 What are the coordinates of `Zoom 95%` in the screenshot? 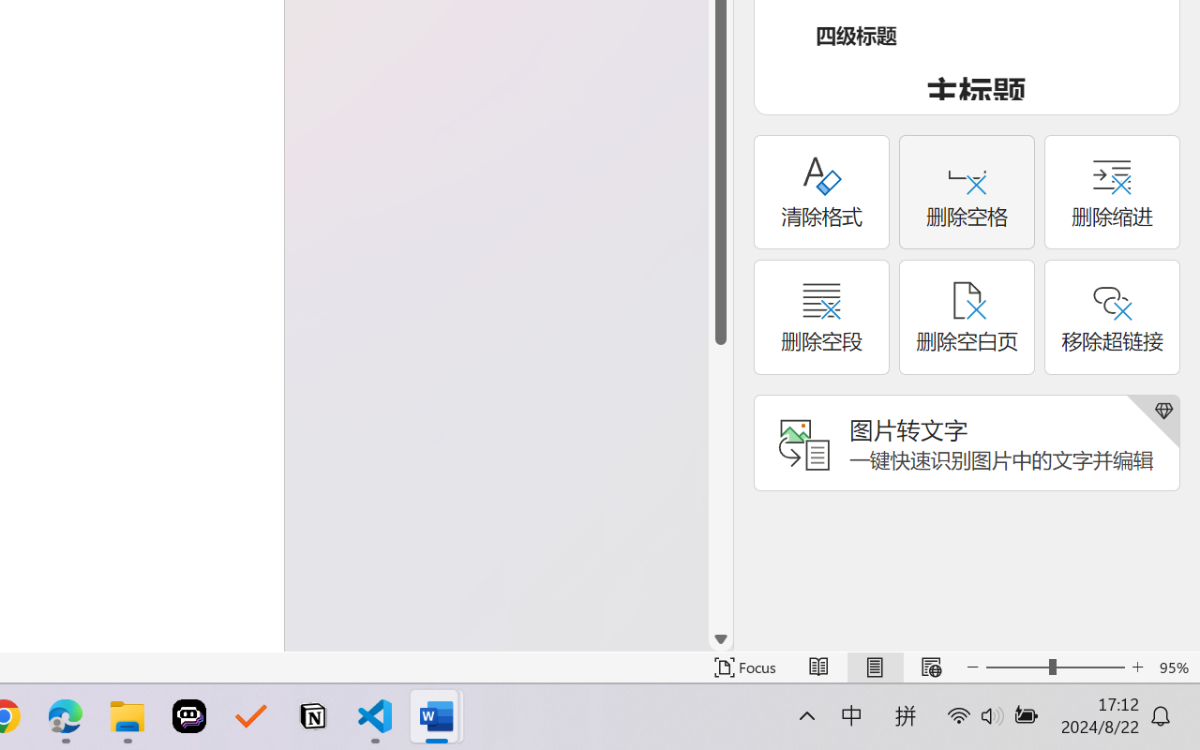 It's located at (1176, 667).